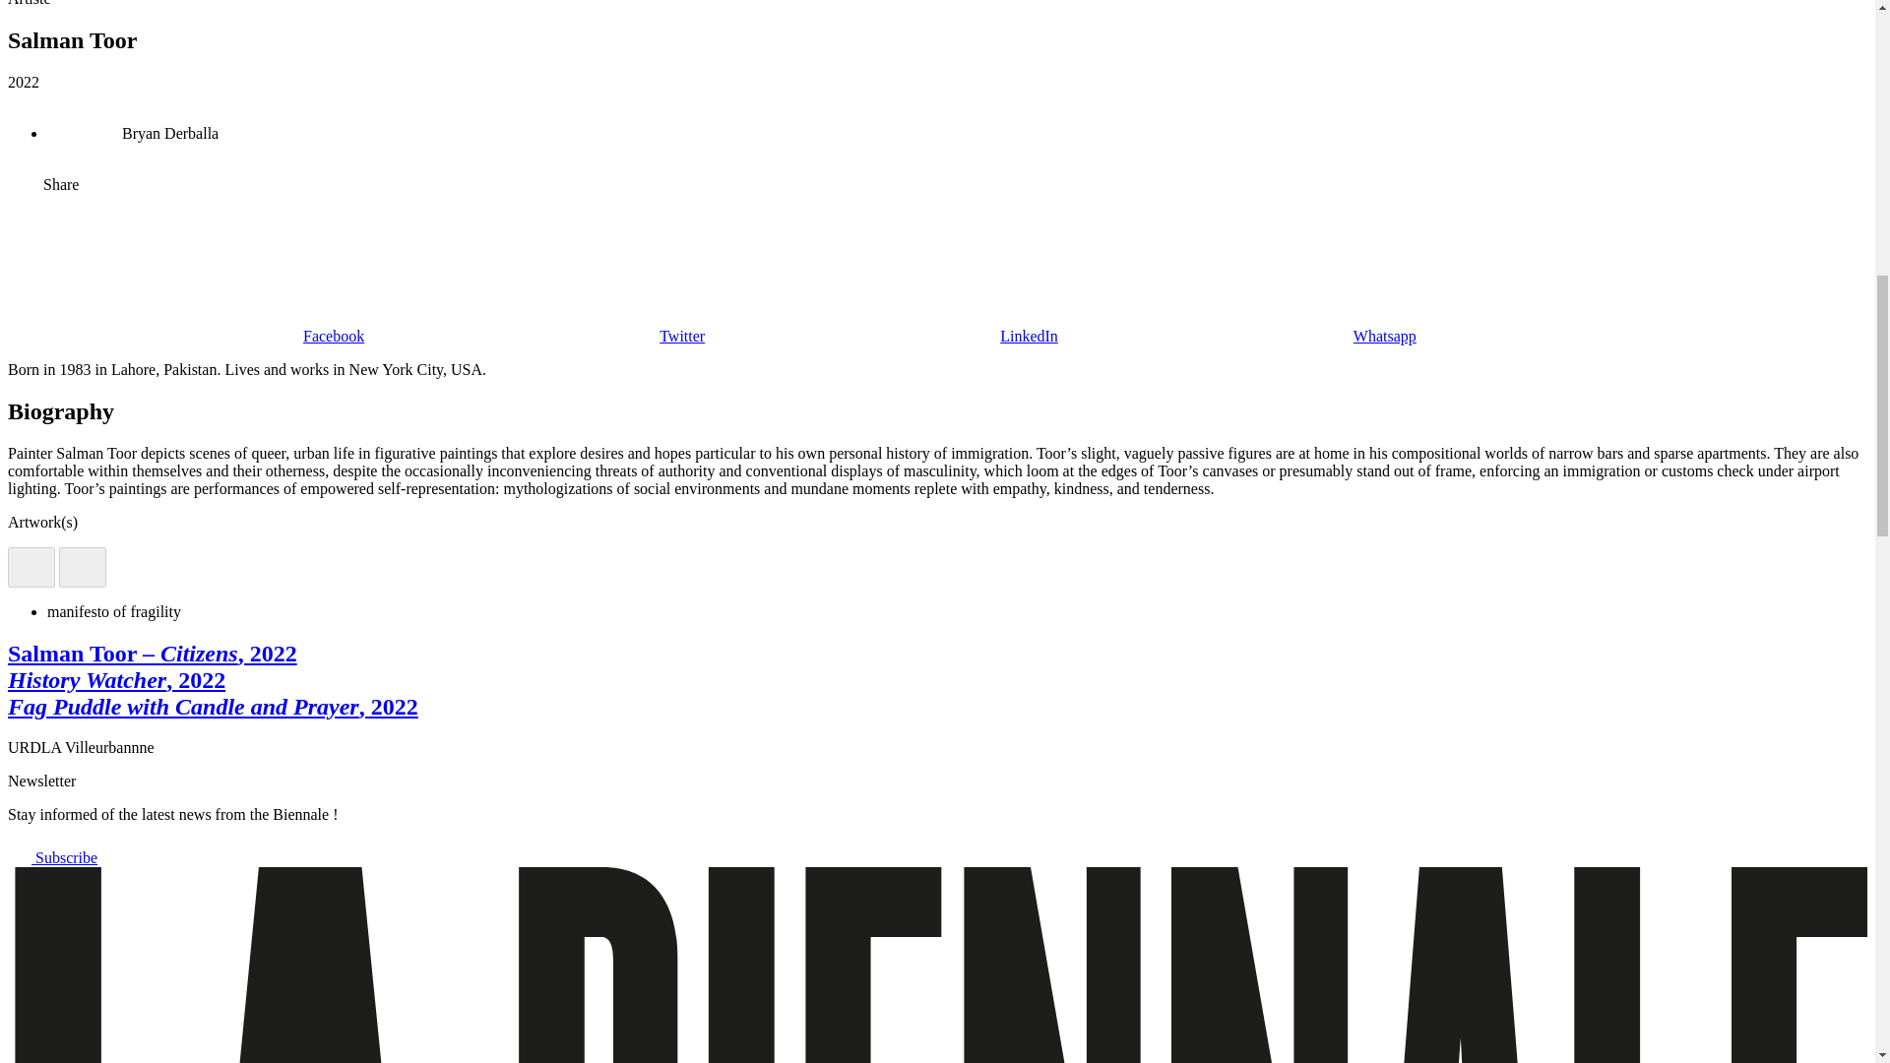 The image size is (1890, 1063). What do you see at coordinates (185, 335) in the screenshot?
I see `Share on Facebook` at bounding box center [185, 335].